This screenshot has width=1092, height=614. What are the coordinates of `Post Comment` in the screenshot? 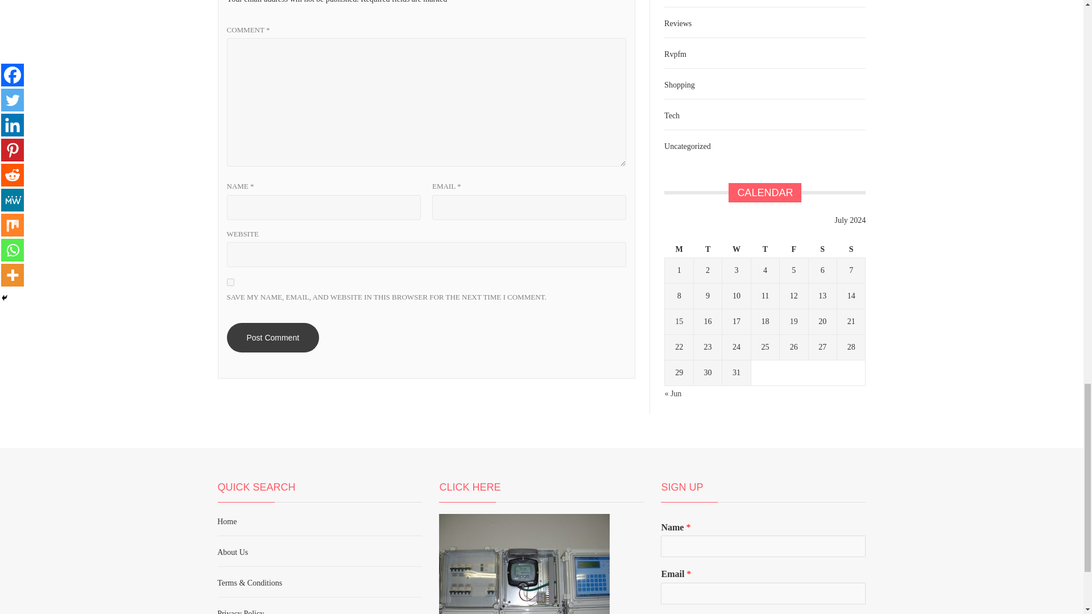 It's located at (272, 338).